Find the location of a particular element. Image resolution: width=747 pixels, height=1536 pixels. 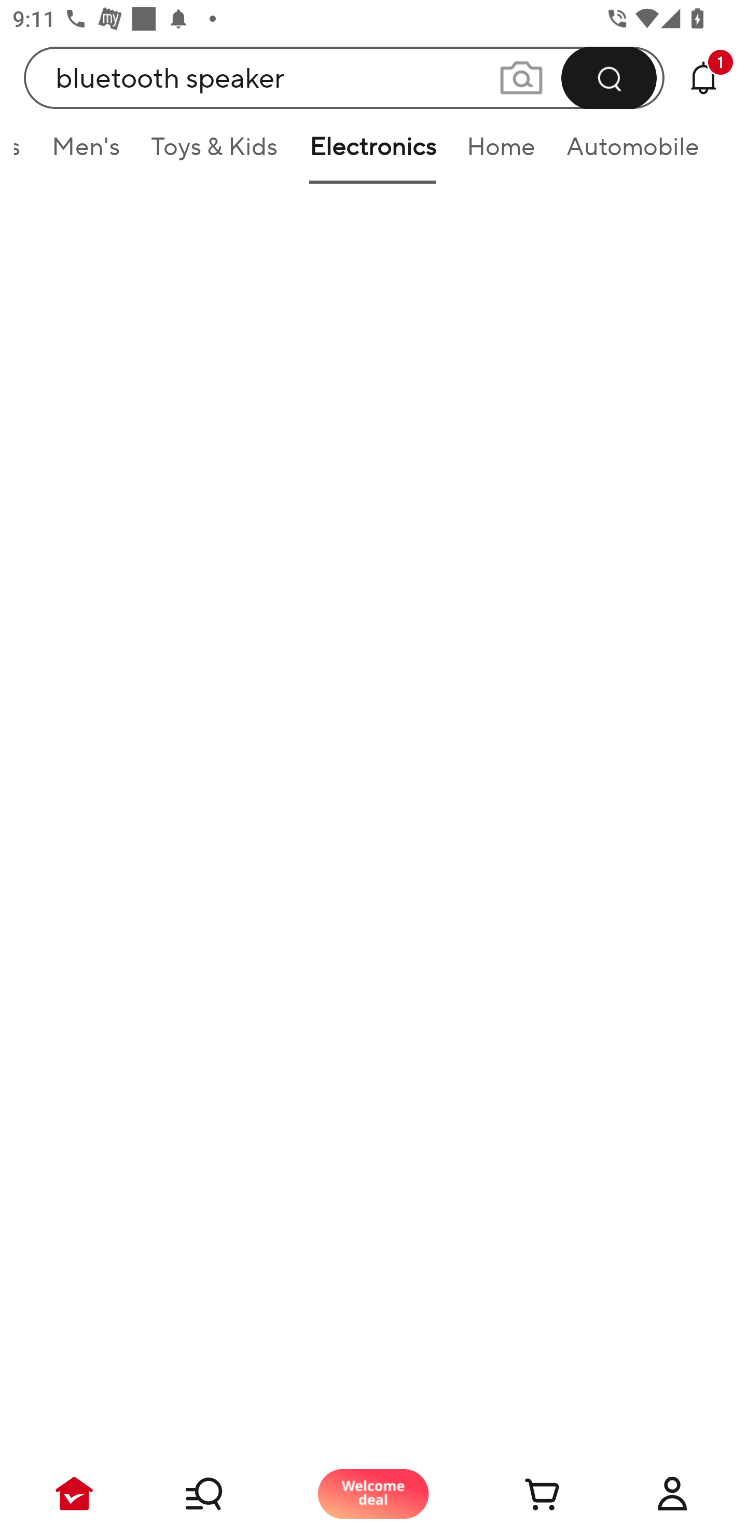

Toys & Kids is located at coordinates (214, 153).